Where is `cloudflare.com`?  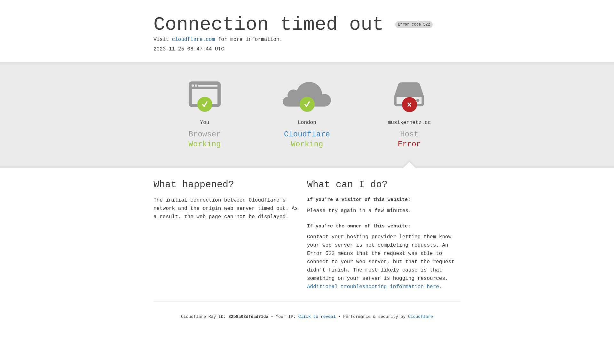 cloudflare.com is located at coordinates (193, 40).